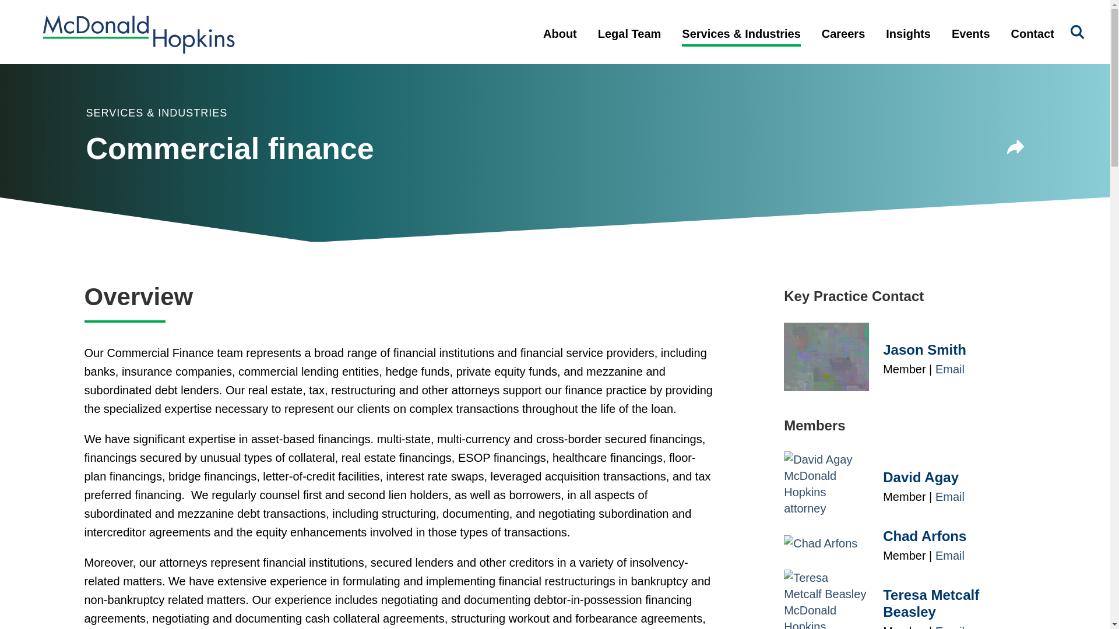  What do you see at coordinates (1016, 147) in the screenshot?
I see `Share` at bounding box center [1016, 147].